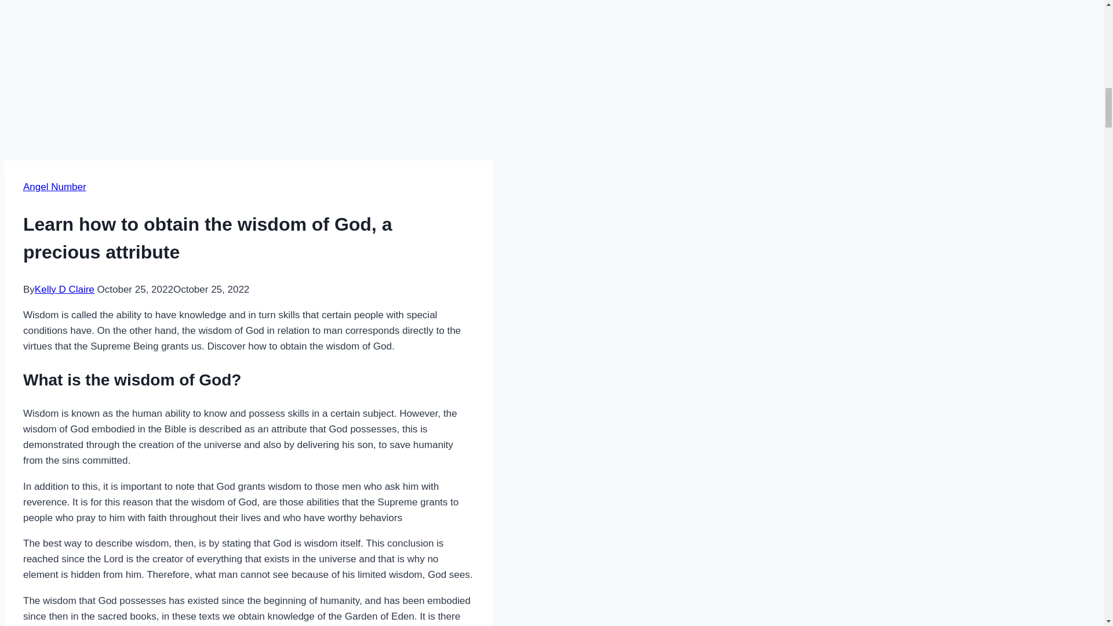 This screenshot has width=1113, height=626. Describe the element at coordinates (54, 187) in the screenshot. I see `Angel Number` at that location.